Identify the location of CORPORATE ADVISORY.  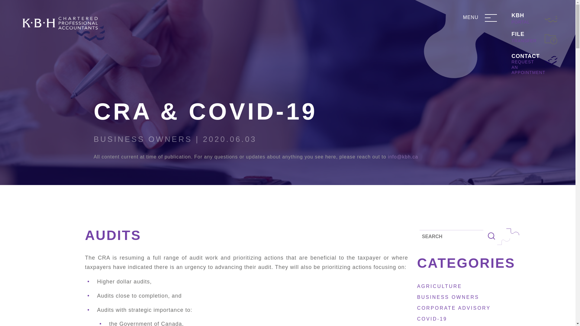
(534, 39).